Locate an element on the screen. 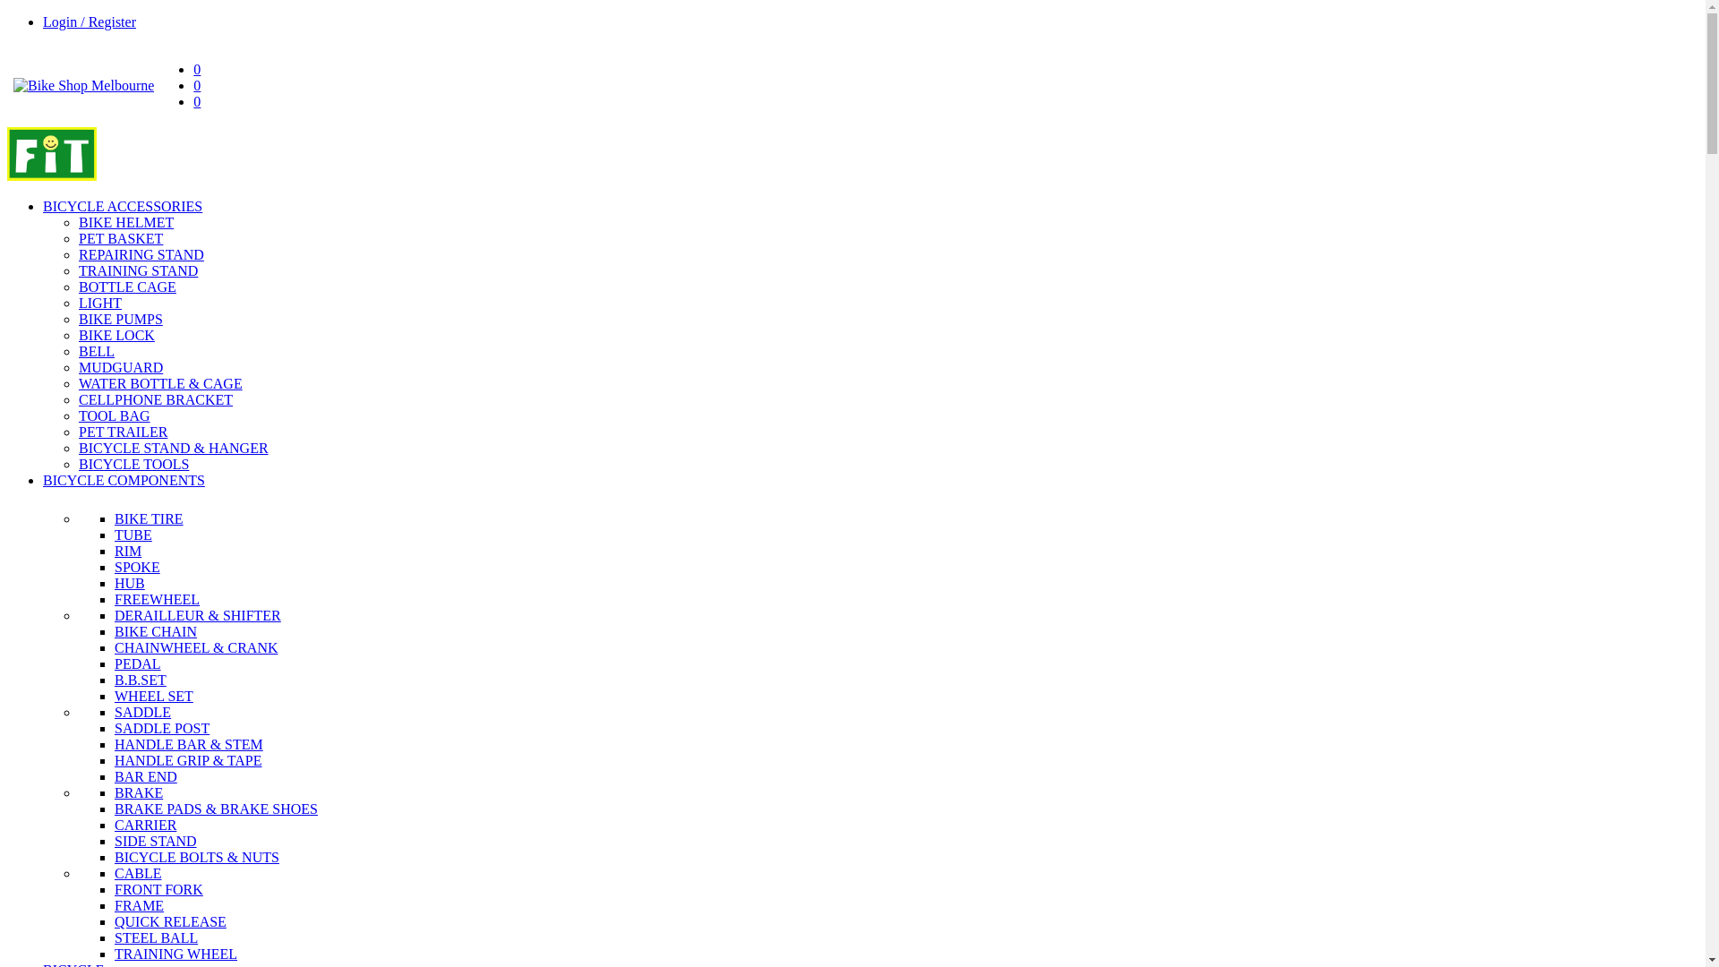  BICYCLE ACCESSORIES is located at coordinates (123, 206).